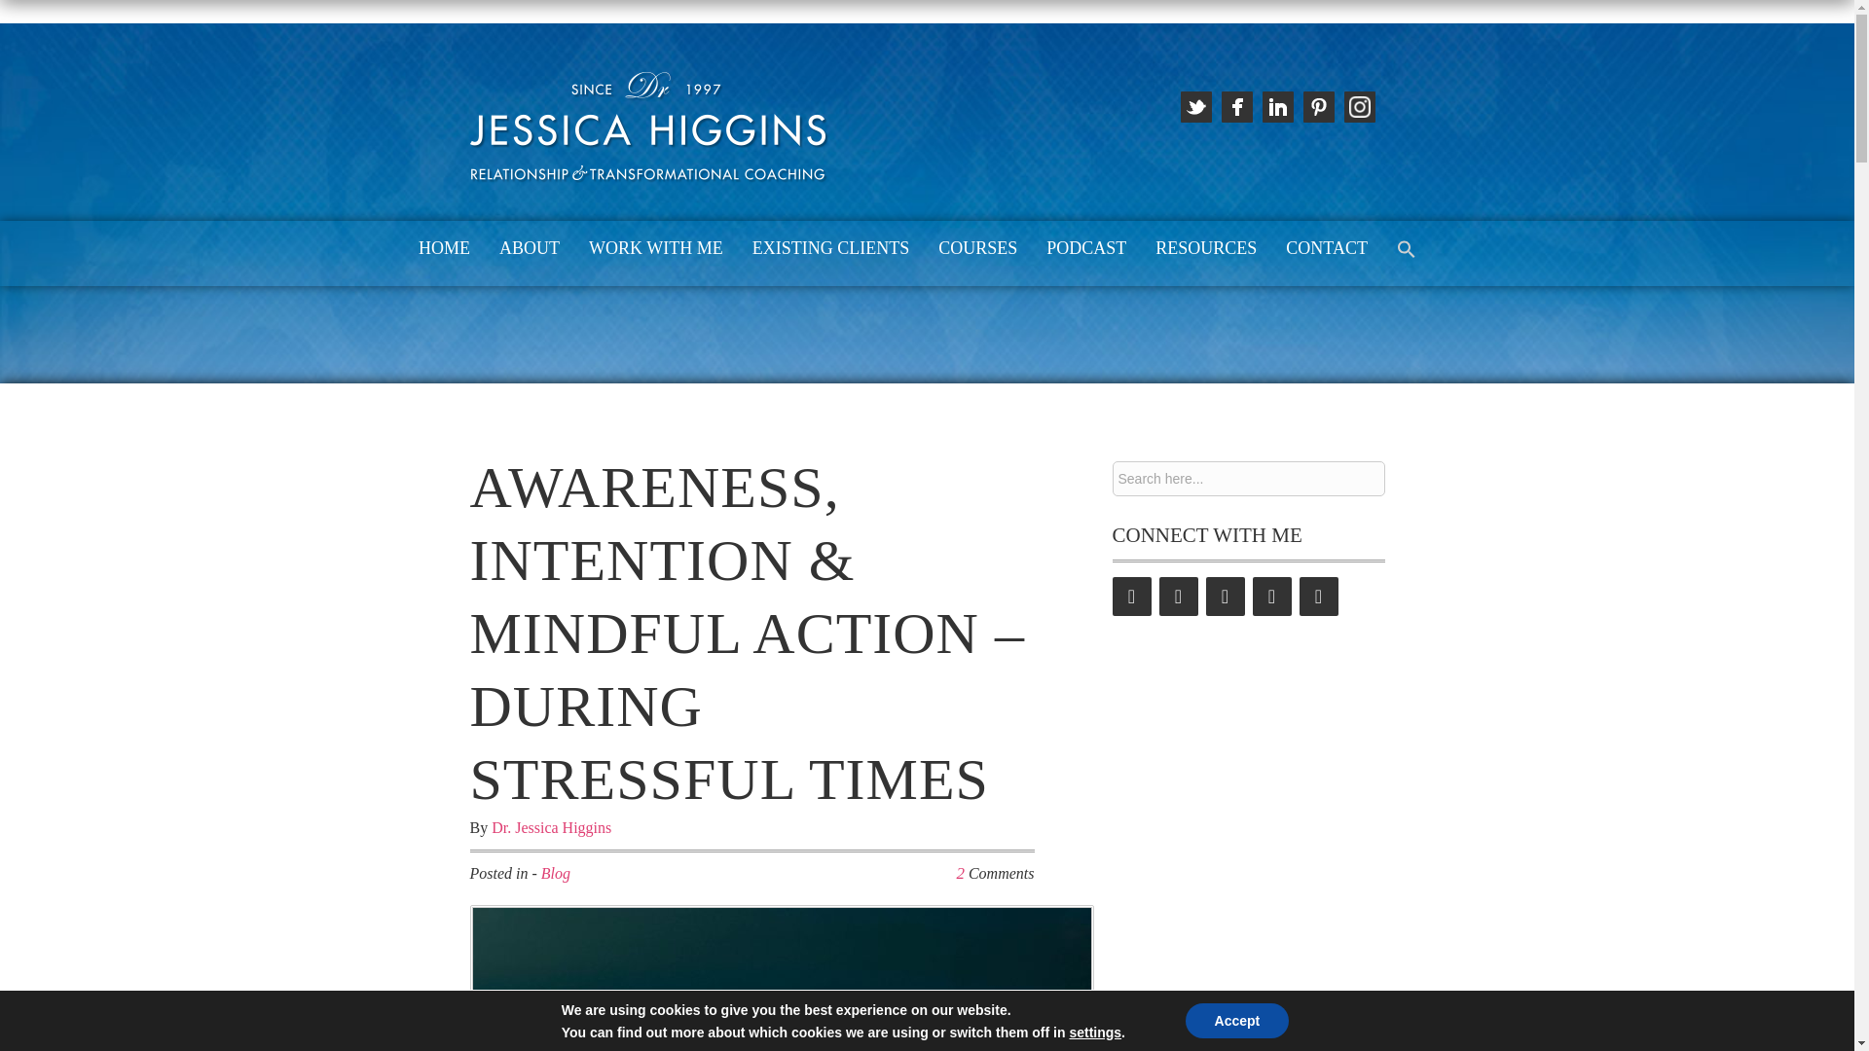  I want to click on LinkedIn, so click(1225, 596).